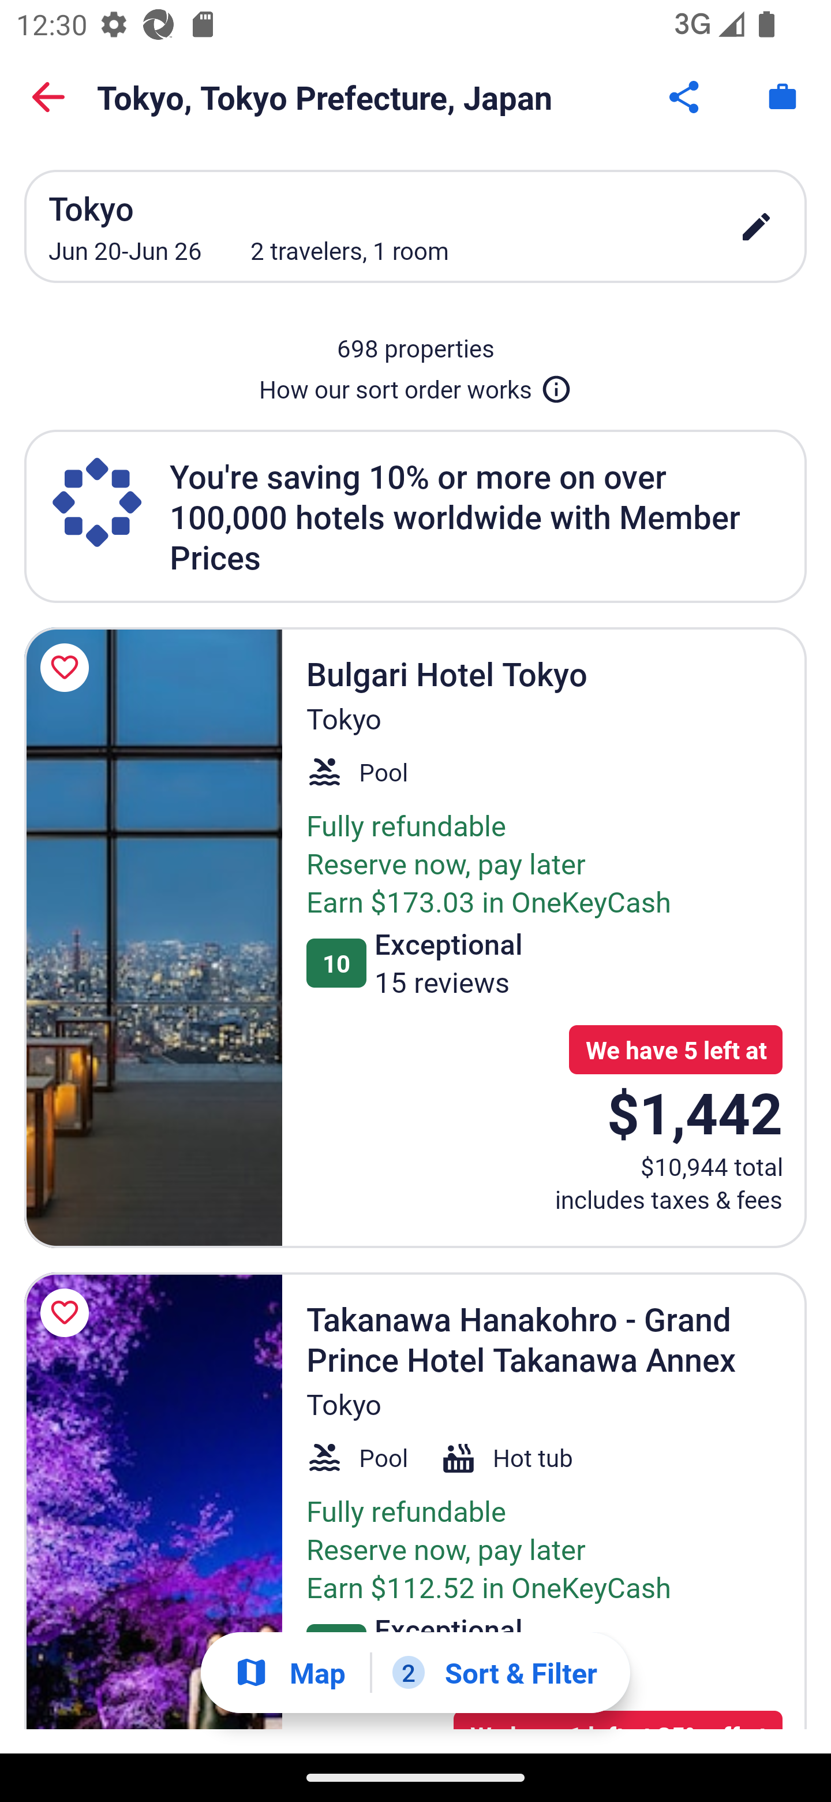 The image size is (831, 1802). What do you see at coordinates (48, 97) in the screenshot?
I see `Back` at bounding box center [48, 97].